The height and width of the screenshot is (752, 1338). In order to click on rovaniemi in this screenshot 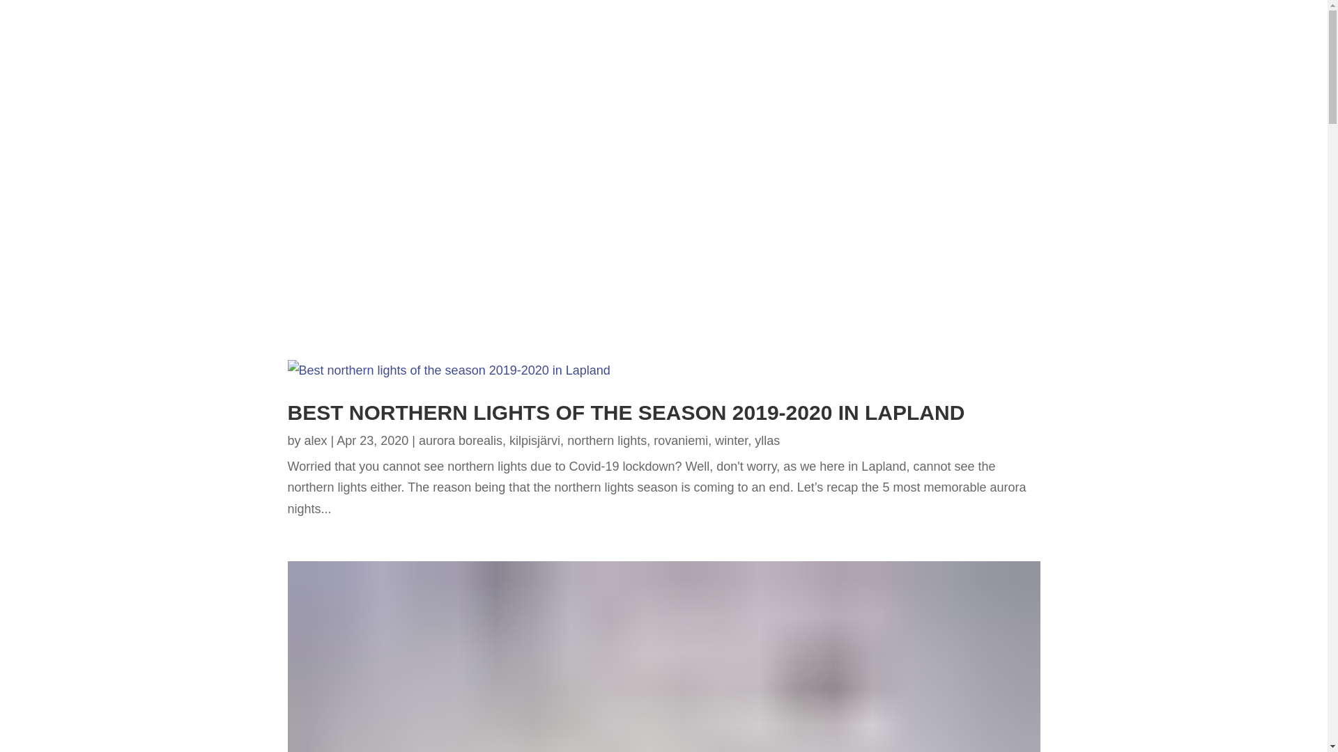, I will do `click(680, 440)`.